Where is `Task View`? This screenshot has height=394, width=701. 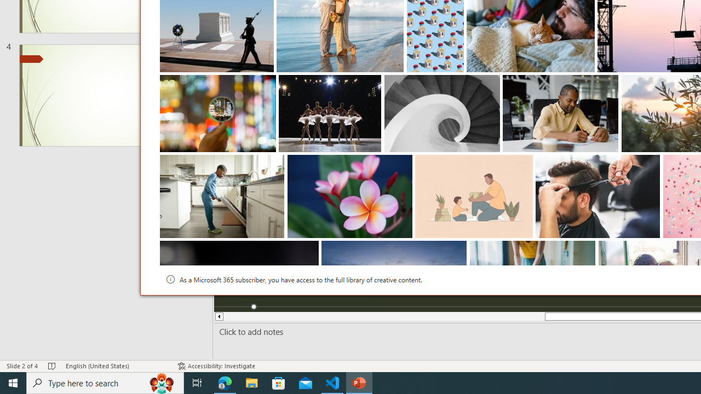 Task View is located at coordinates (197, 383).